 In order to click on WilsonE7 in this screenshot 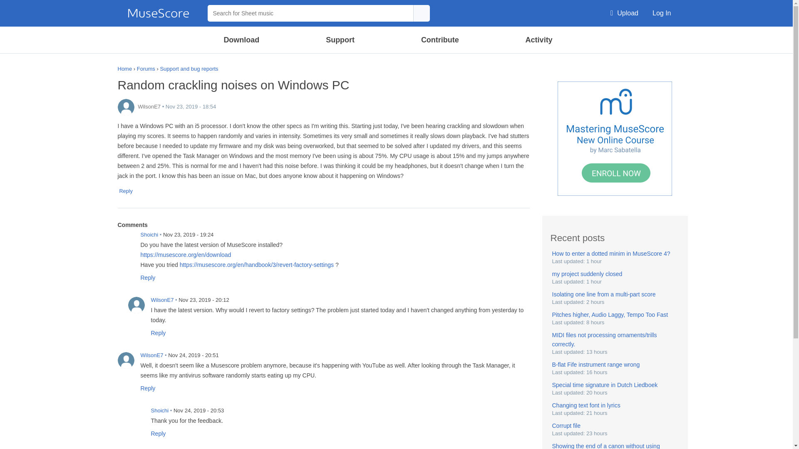, I will do `click(126, 107)`.